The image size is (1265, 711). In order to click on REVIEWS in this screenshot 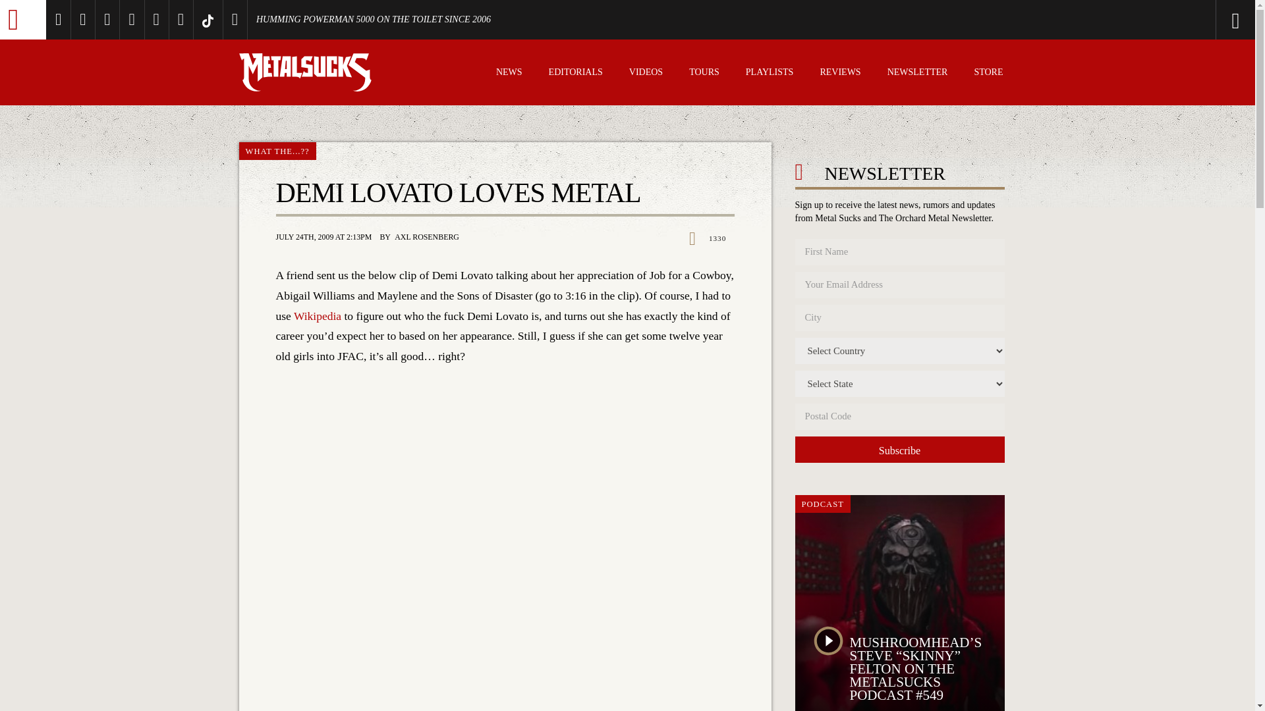, I will do `click(839, 74)`.